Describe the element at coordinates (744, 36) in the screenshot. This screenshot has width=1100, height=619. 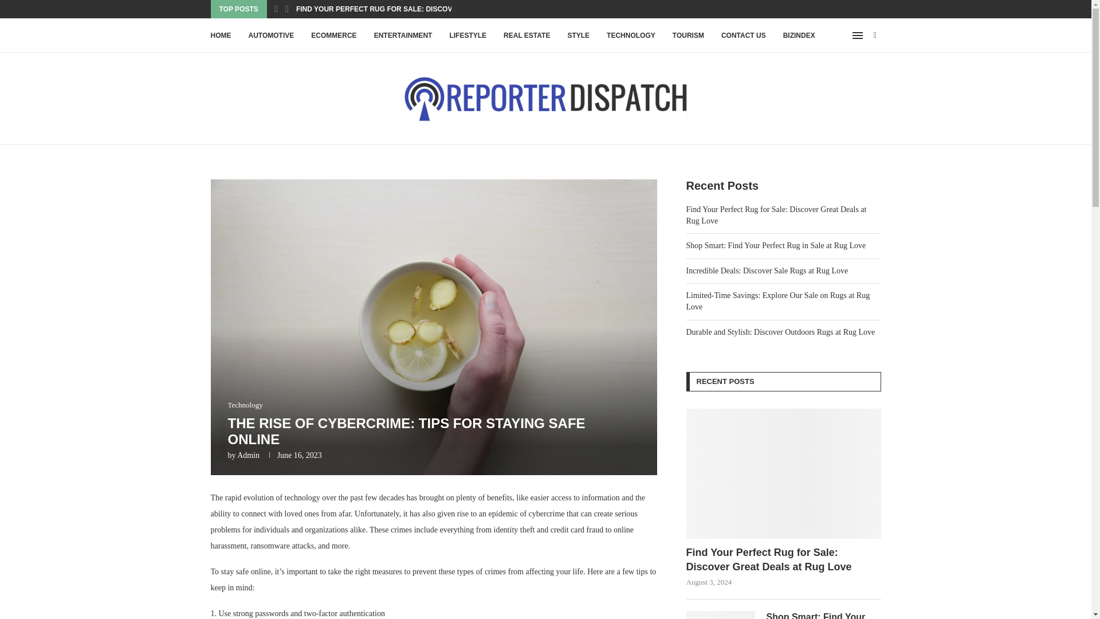
I see `CONTACT US` at that location.